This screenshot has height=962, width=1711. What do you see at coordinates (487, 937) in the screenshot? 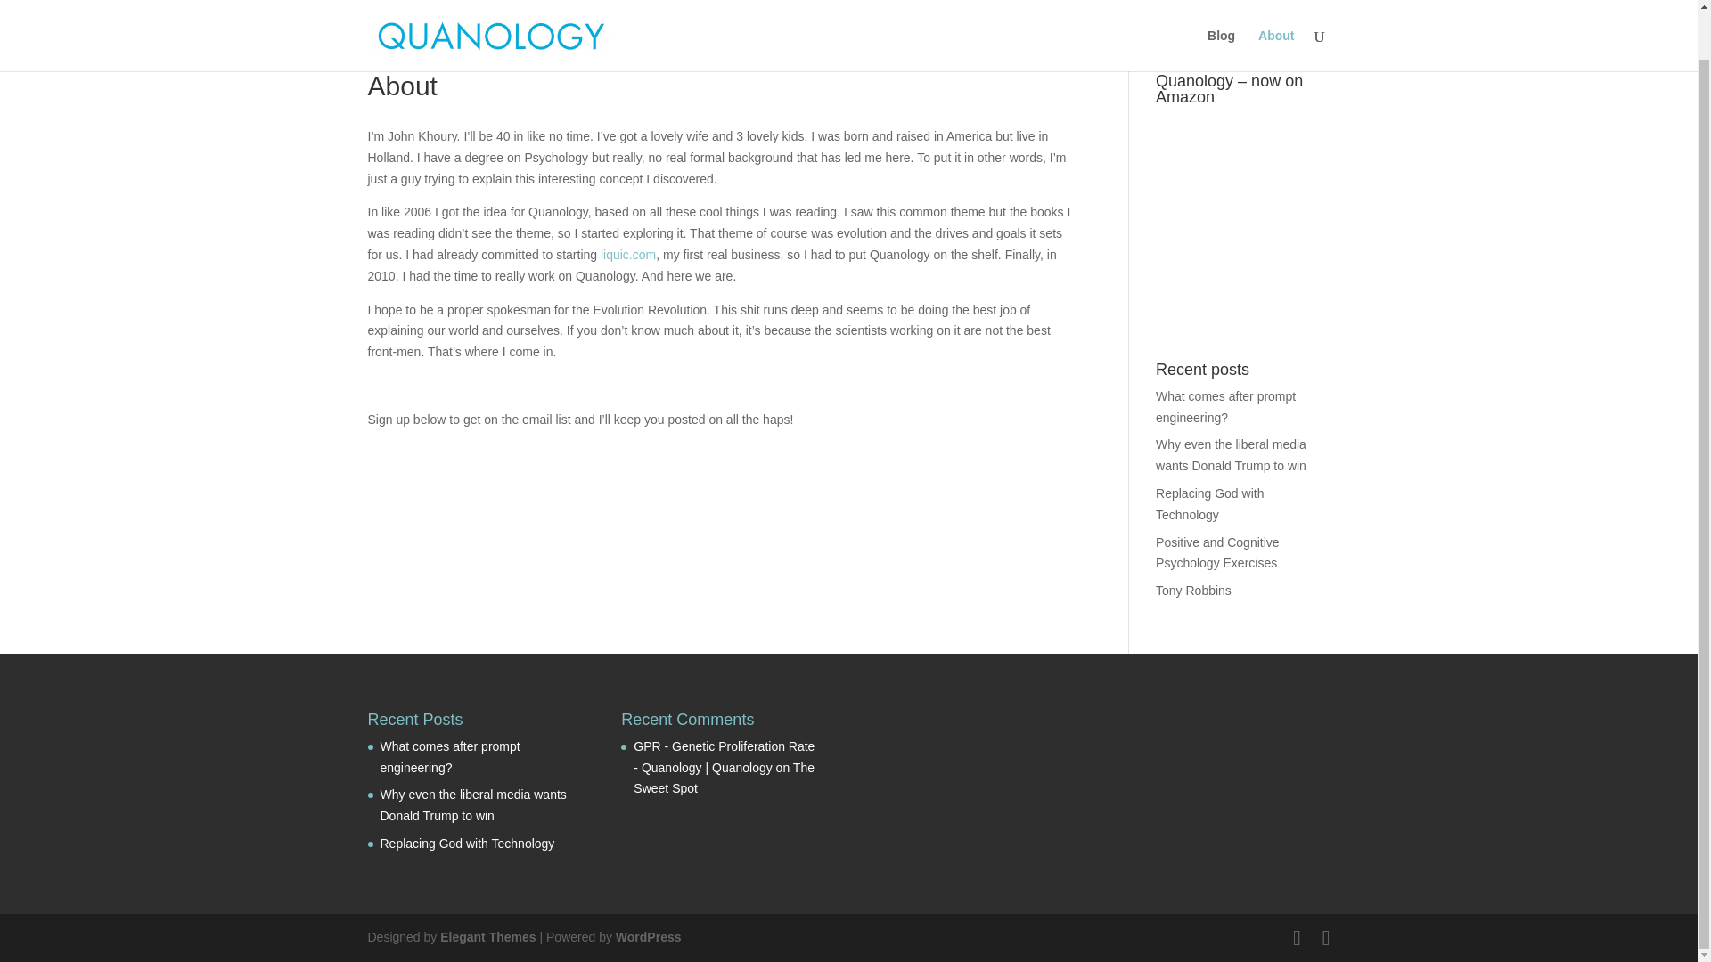
I see `Premium WordPress Themes` at bounding box center [487, 937].